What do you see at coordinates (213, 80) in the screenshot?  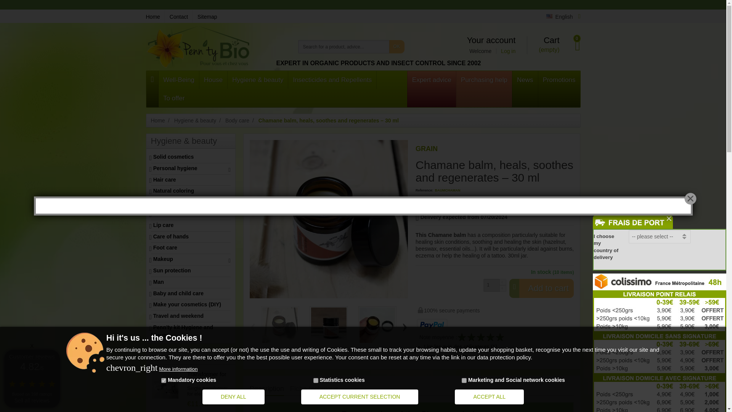 I see `House` at bounding box center [213, 80].